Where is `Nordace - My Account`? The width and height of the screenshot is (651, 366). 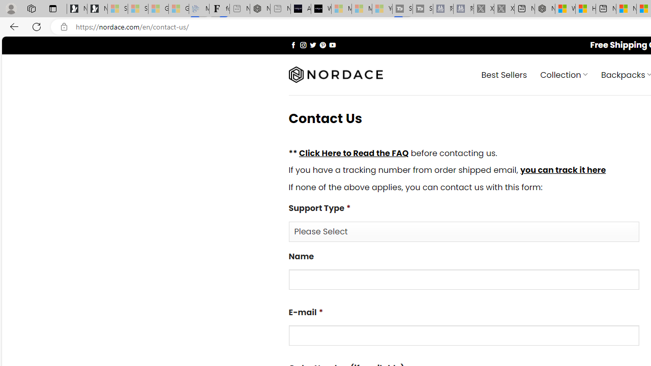
Nordace - My Account is located at coordinates (545, 9).